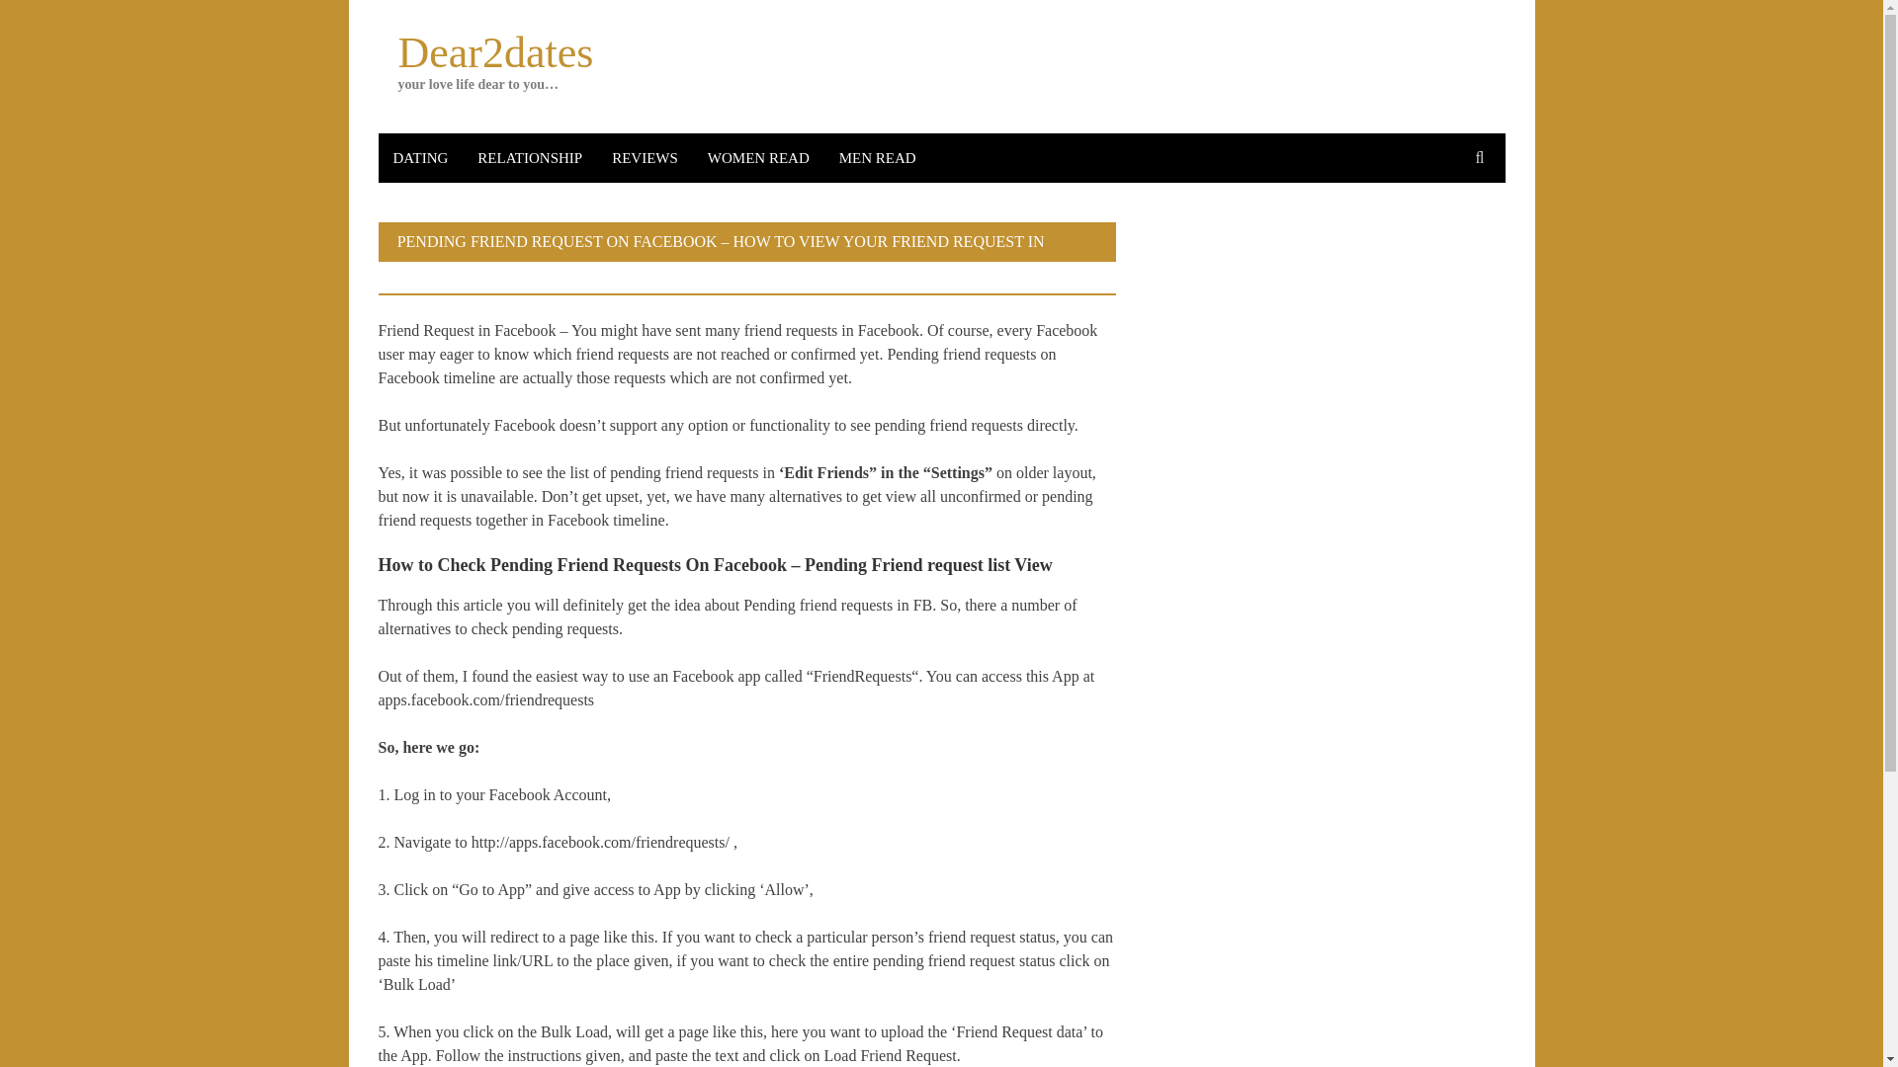 Image resolution: width=1898 pixels, height=1067 pixels. Describe the element at coordinates (757, 158) in the screenshot. I see `WOMEN READ` at that location.